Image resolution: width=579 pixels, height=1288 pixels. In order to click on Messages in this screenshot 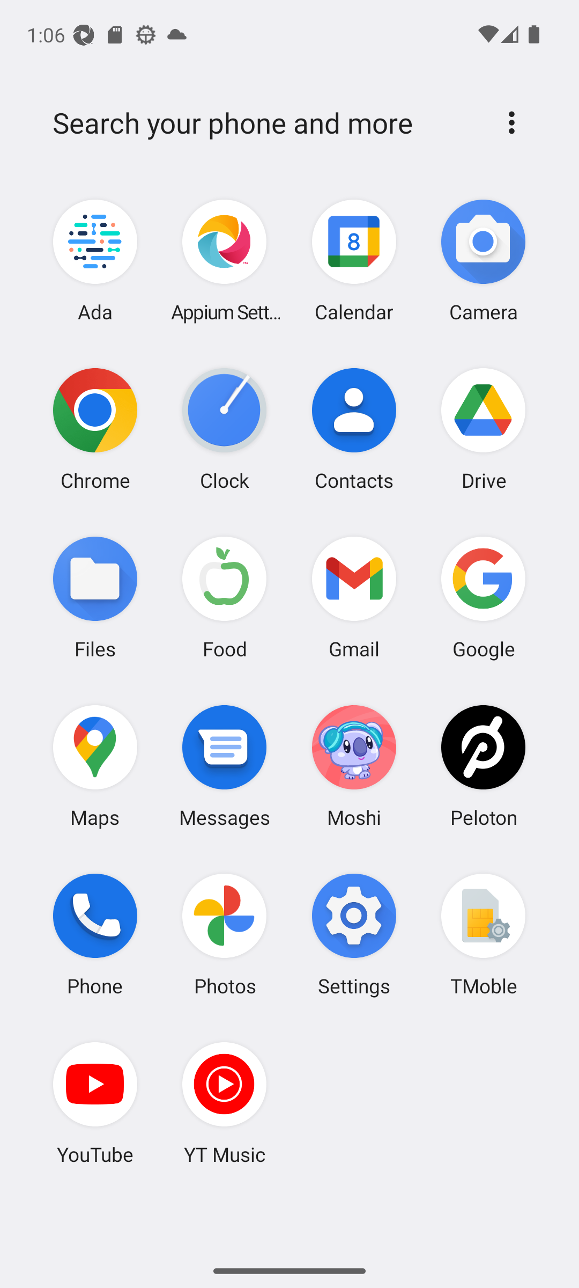, I will do `click(225, 765)`.